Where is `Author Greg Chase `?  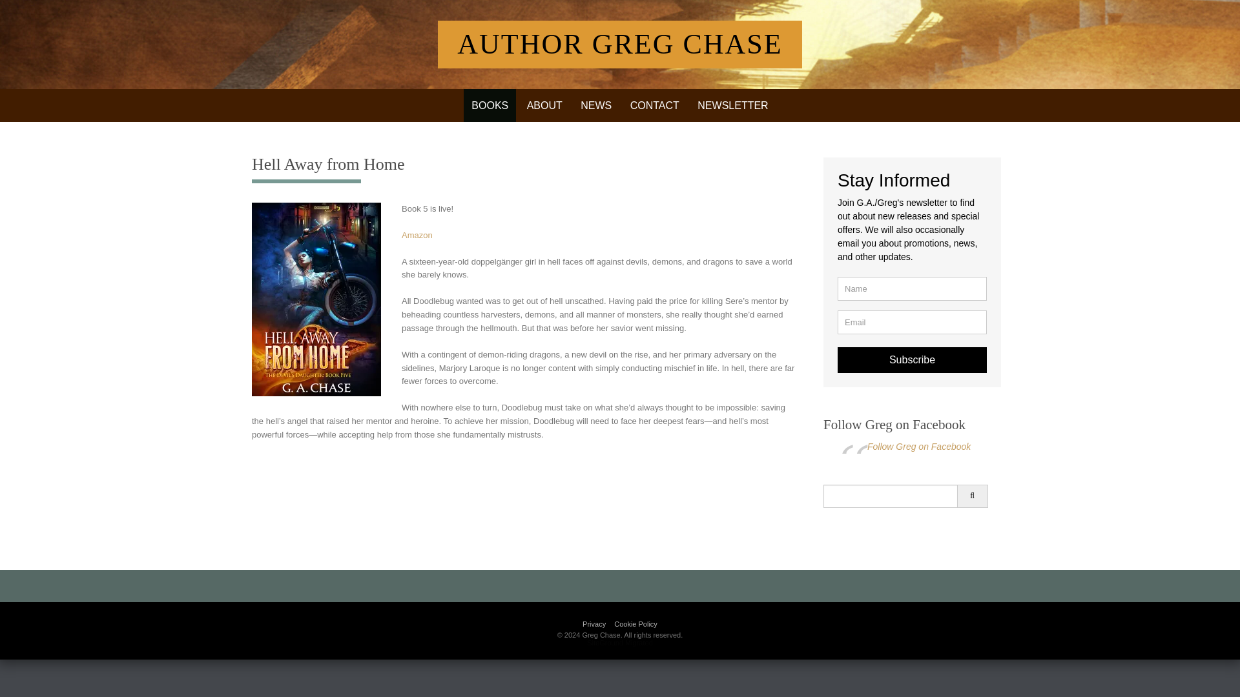
Author Greg Chase  is located at coordinates (620, 44).